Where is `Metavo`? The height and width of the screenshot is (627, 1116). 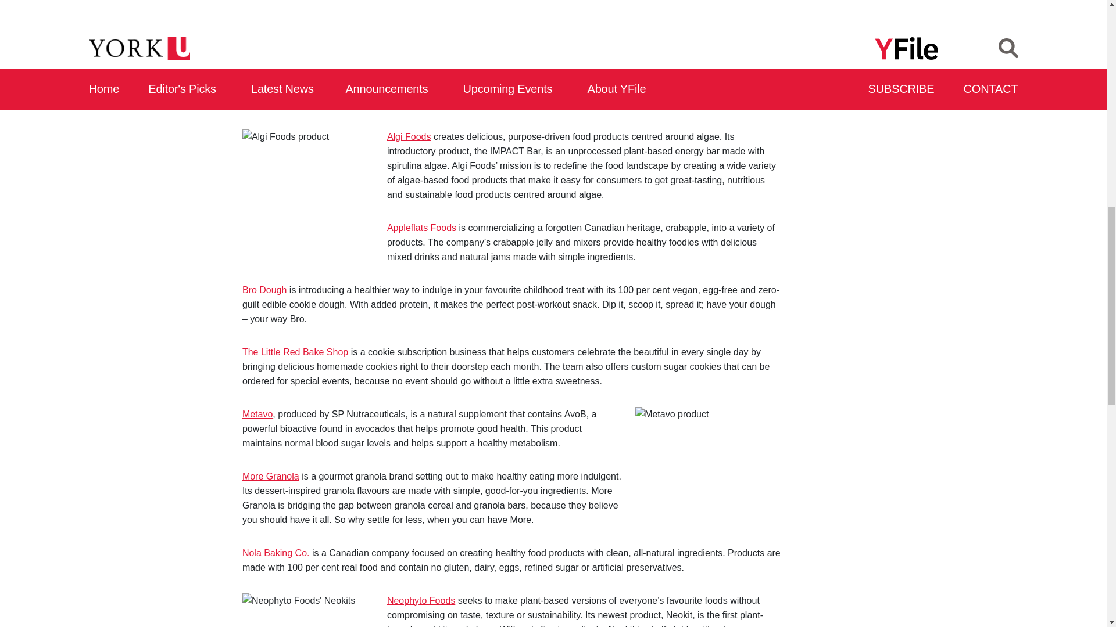
Metavo is located at coordinates (257, 415).